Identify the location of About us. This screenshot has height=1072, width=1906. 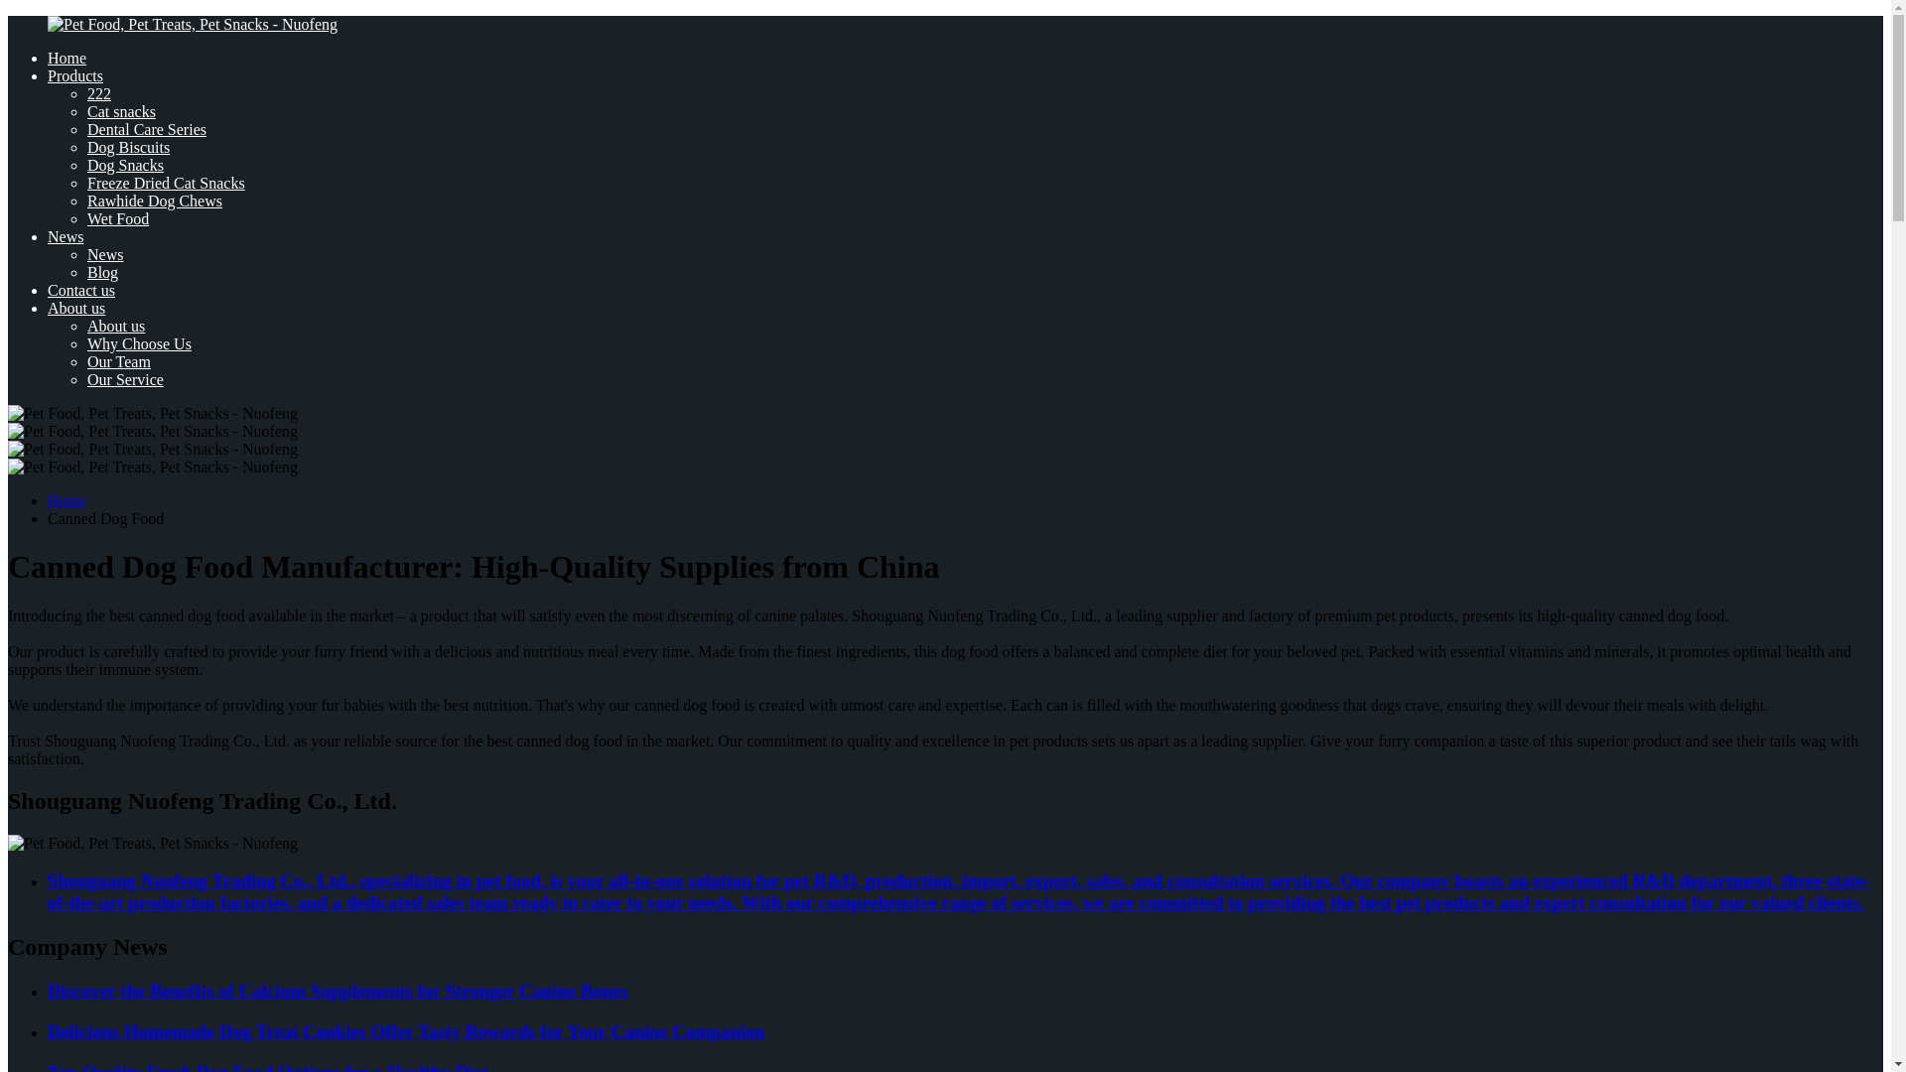
(115, 326).